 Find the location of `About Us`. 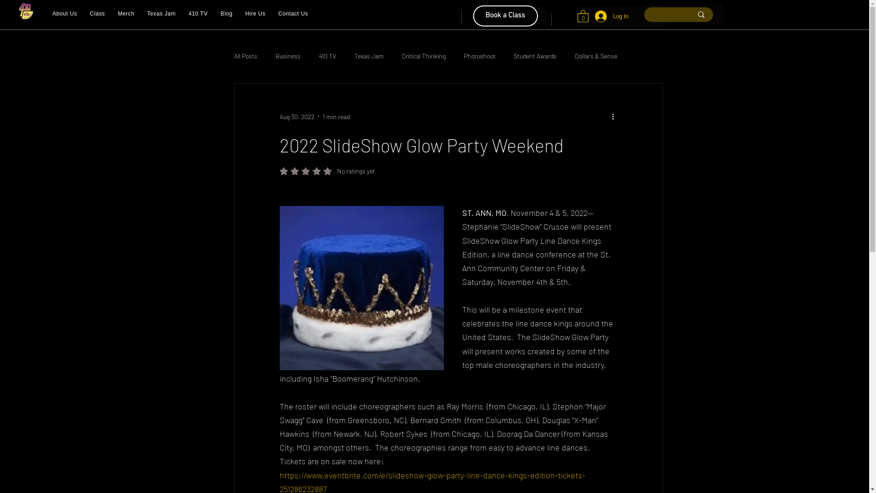

About Us is located at coordinates (65, 14).